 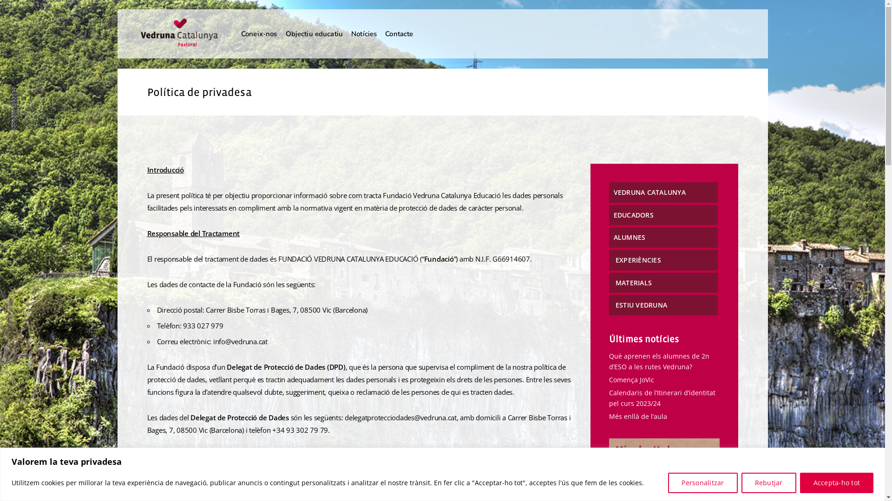 I want to click on Objectiu educatiu, so click(x=314, y=34).